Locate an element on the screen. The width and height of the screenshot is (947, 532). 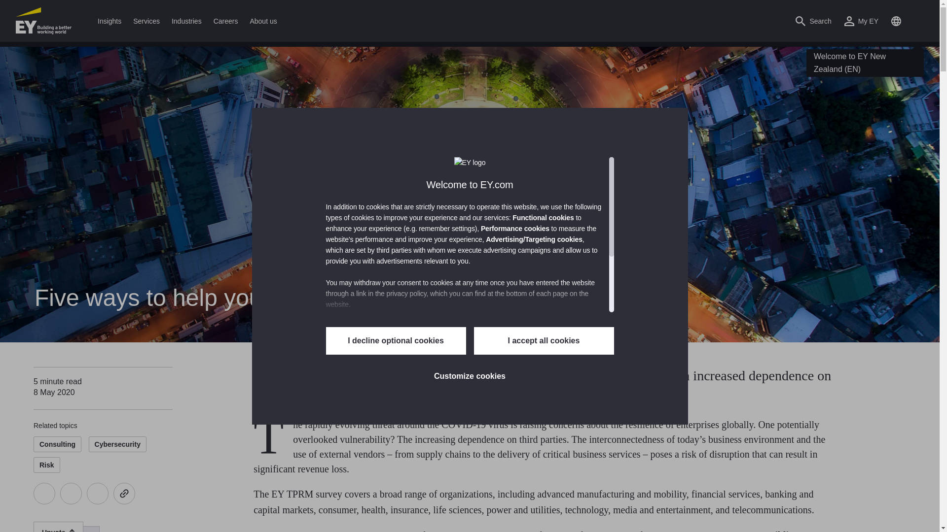
EY Homepage is located at coordinates (43, 21).